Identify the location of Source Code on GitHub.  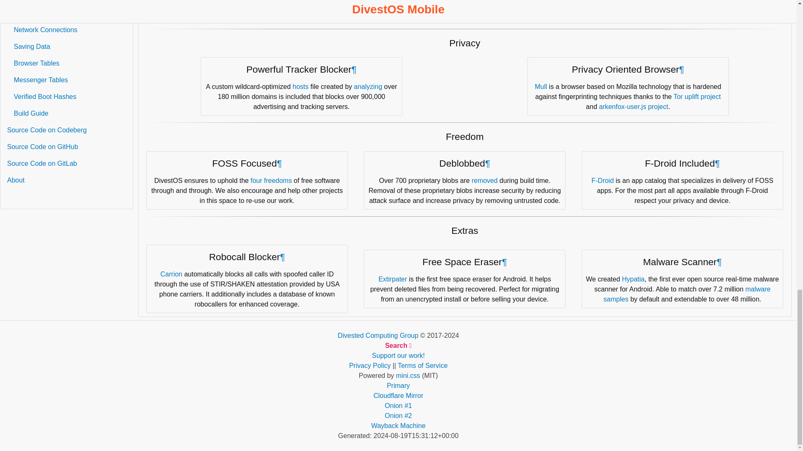
(66, 147).